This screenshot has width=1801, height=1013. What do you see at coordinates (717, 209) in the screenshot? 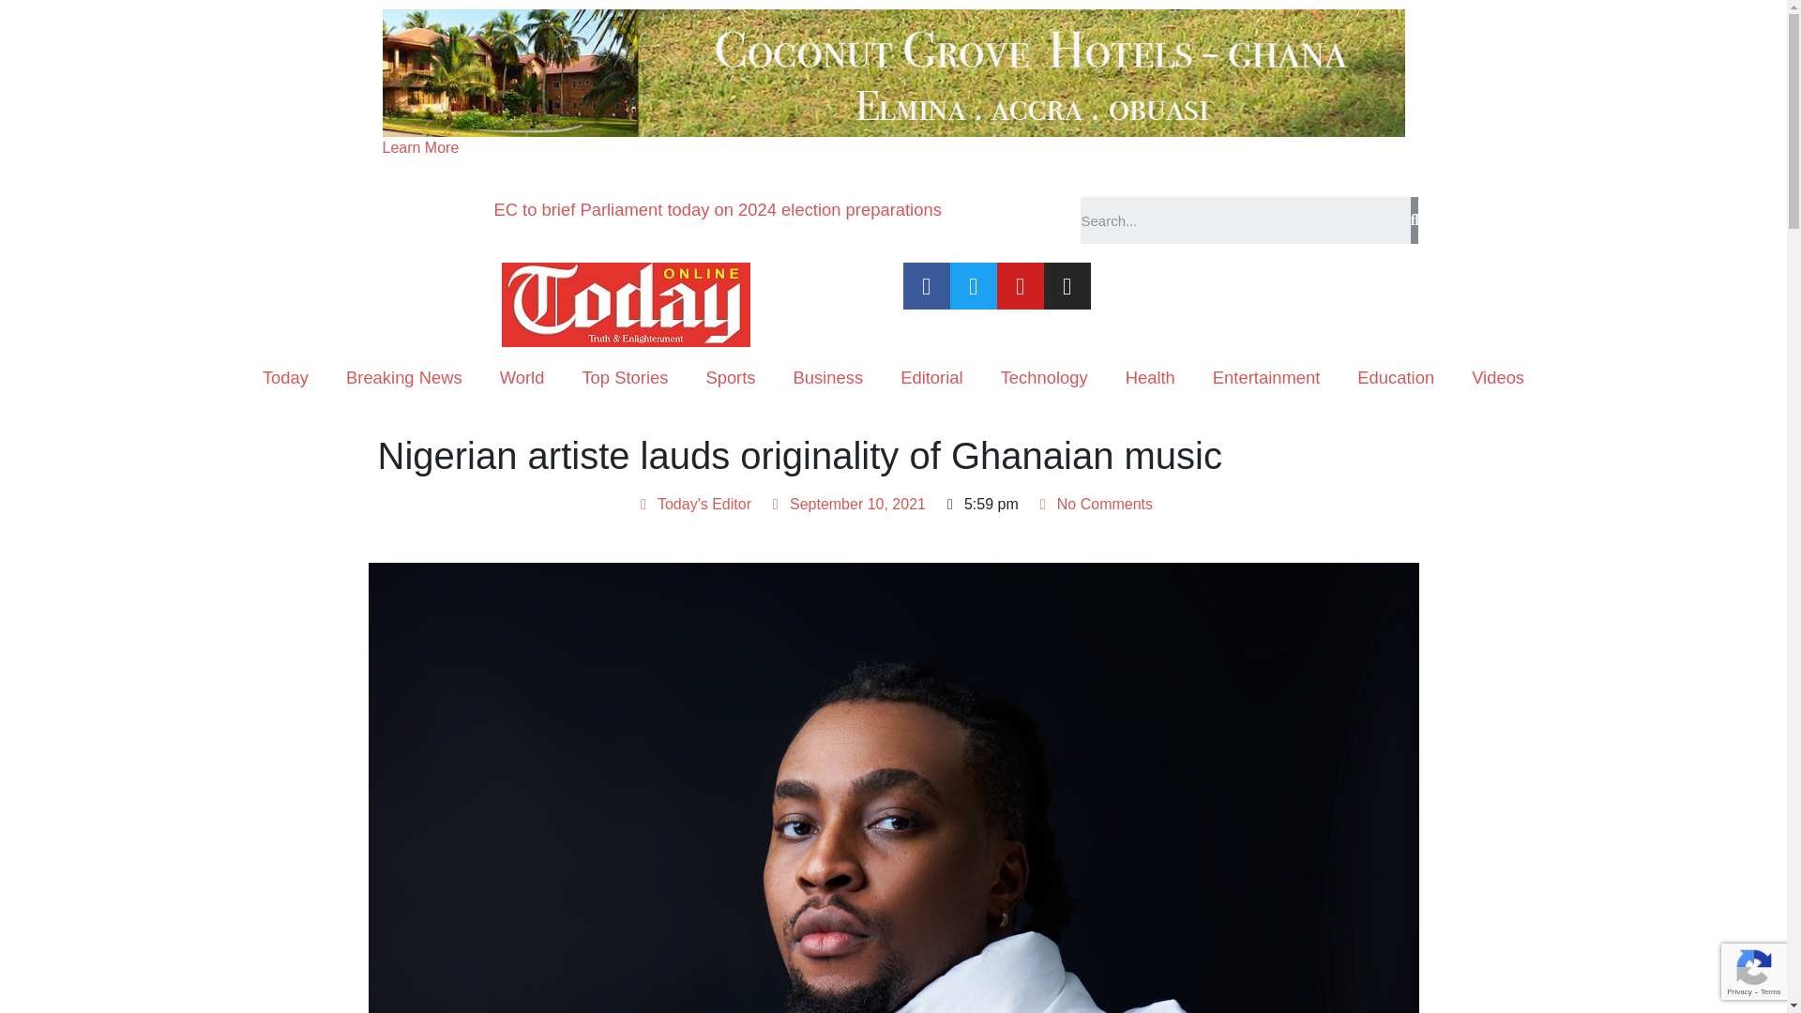
I see `EC to brief Parliament today on 2024 election preparations` at bounding box center [717, 209].